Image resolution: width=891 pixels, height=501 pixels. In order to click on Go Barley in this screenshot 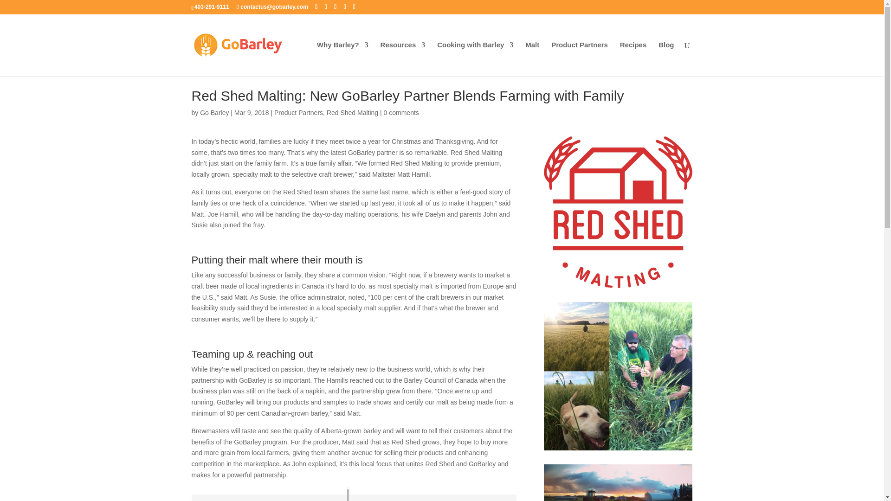, I will do `click(214, 112)`.